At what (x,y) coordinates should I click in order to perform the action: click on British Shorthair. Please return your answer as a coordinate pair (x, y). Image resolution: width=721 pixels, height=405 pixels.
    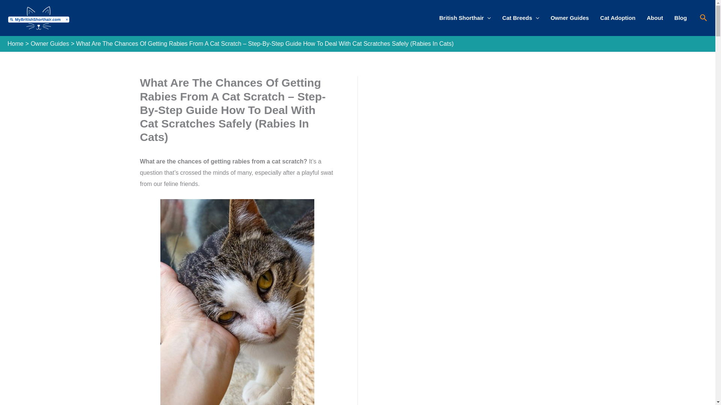
    Looking at the image, I should click on (465, 18).